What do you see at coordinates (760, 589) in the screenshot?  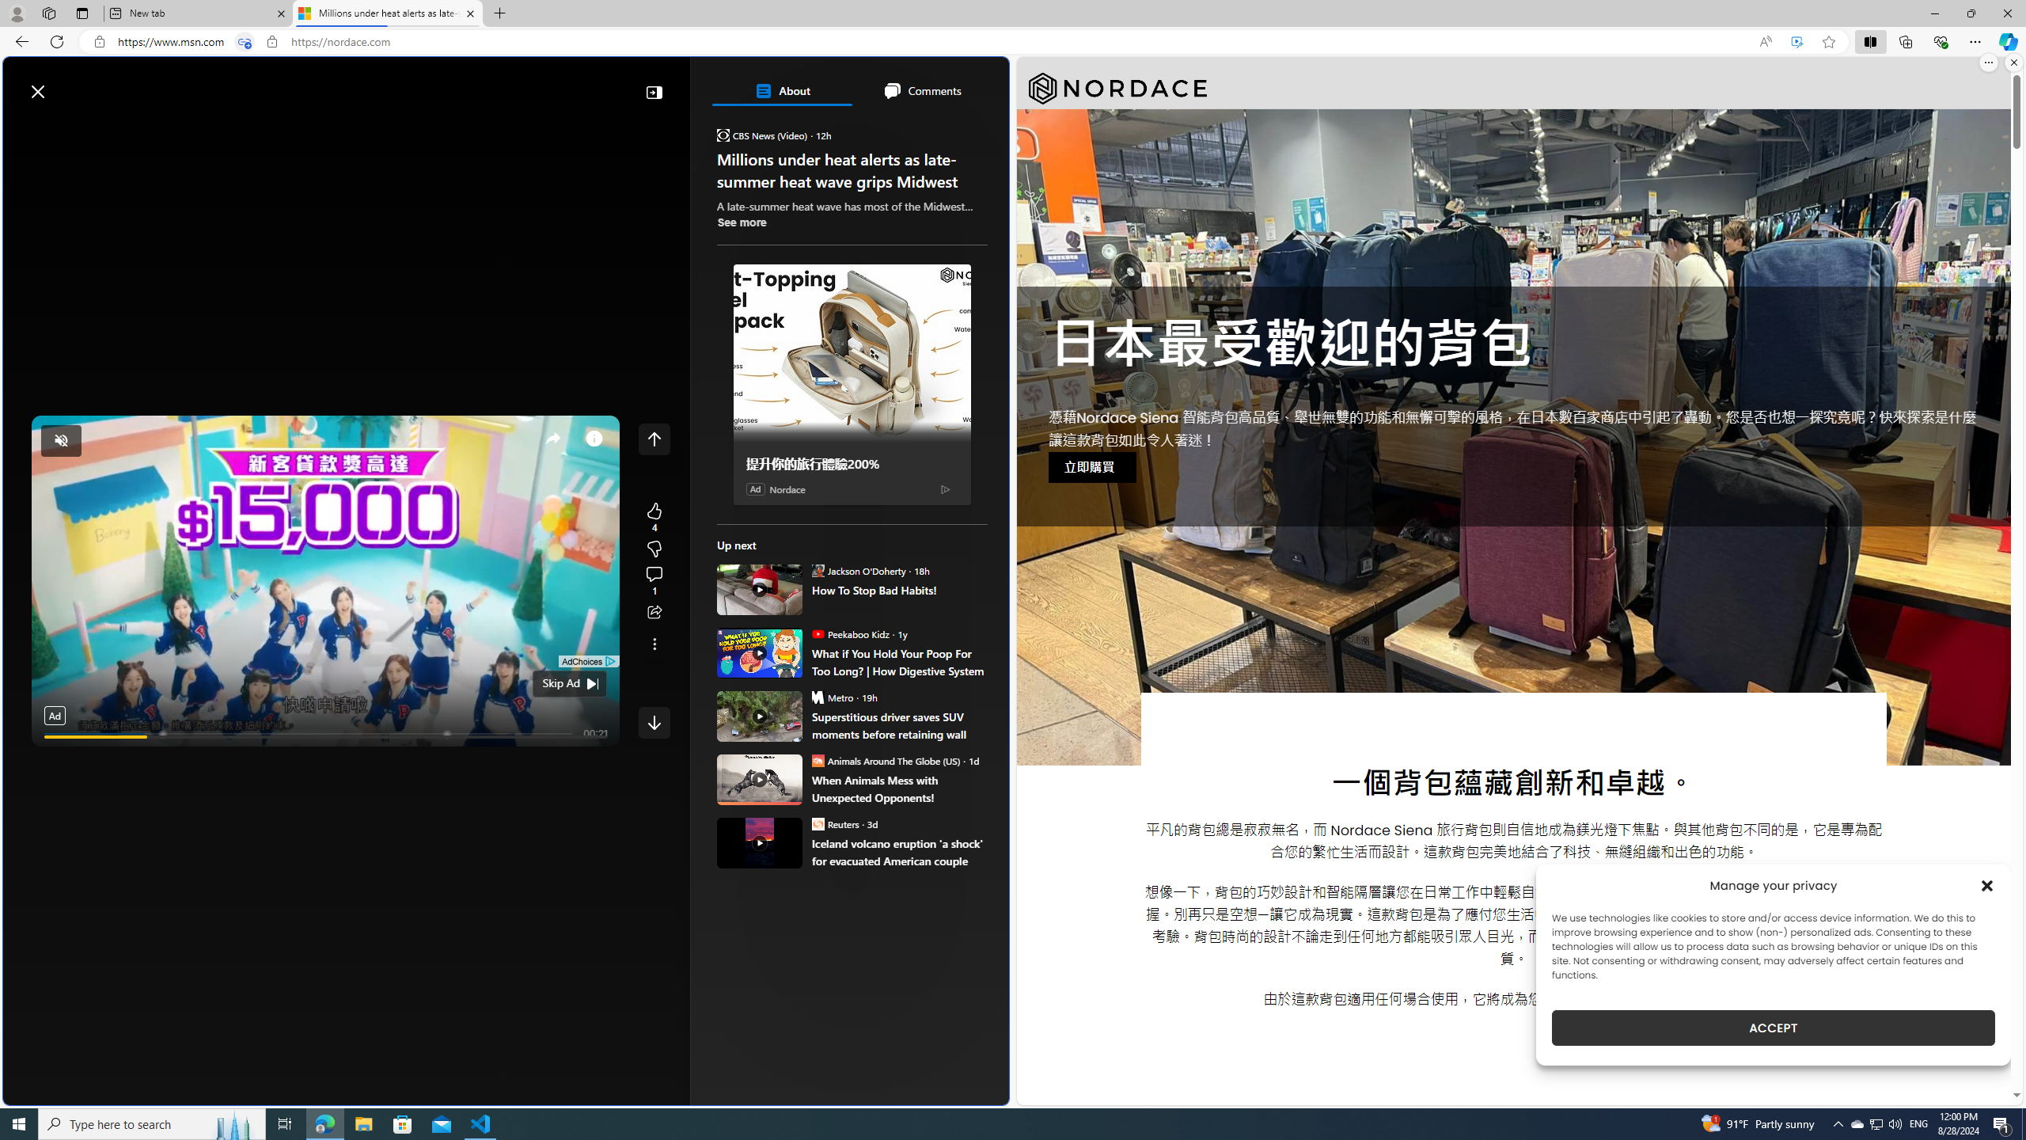 I see `How To Stop Bad Habits!` at bounding box center [760, 589].